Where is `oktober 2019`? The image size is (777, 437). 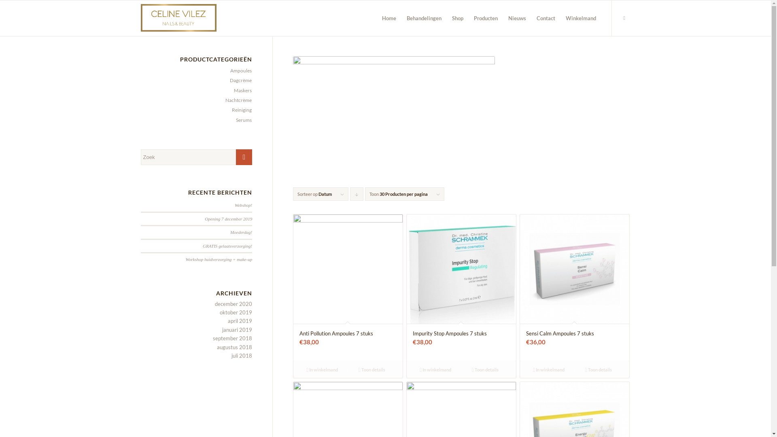
oktober 2019 is located at coordinates (236, 312).